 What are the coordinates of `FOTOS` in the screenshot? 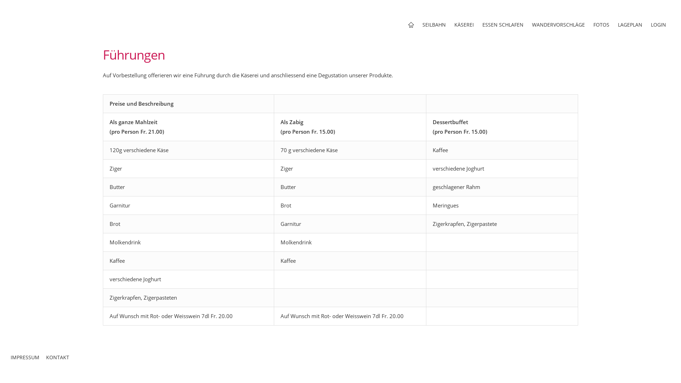 It's located at (602, 25).